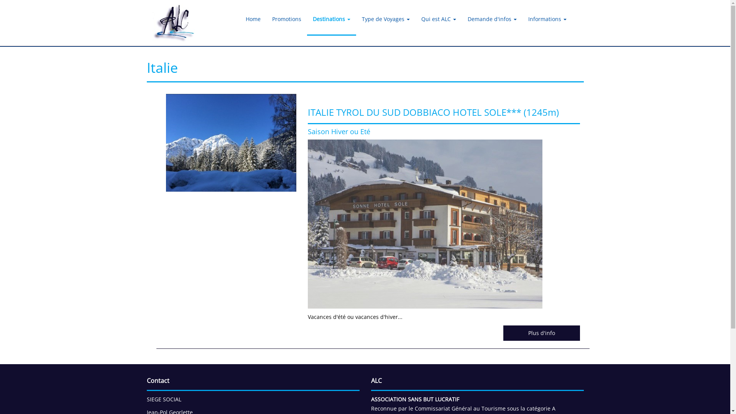  I want to click on Informations, so click(547, 19).